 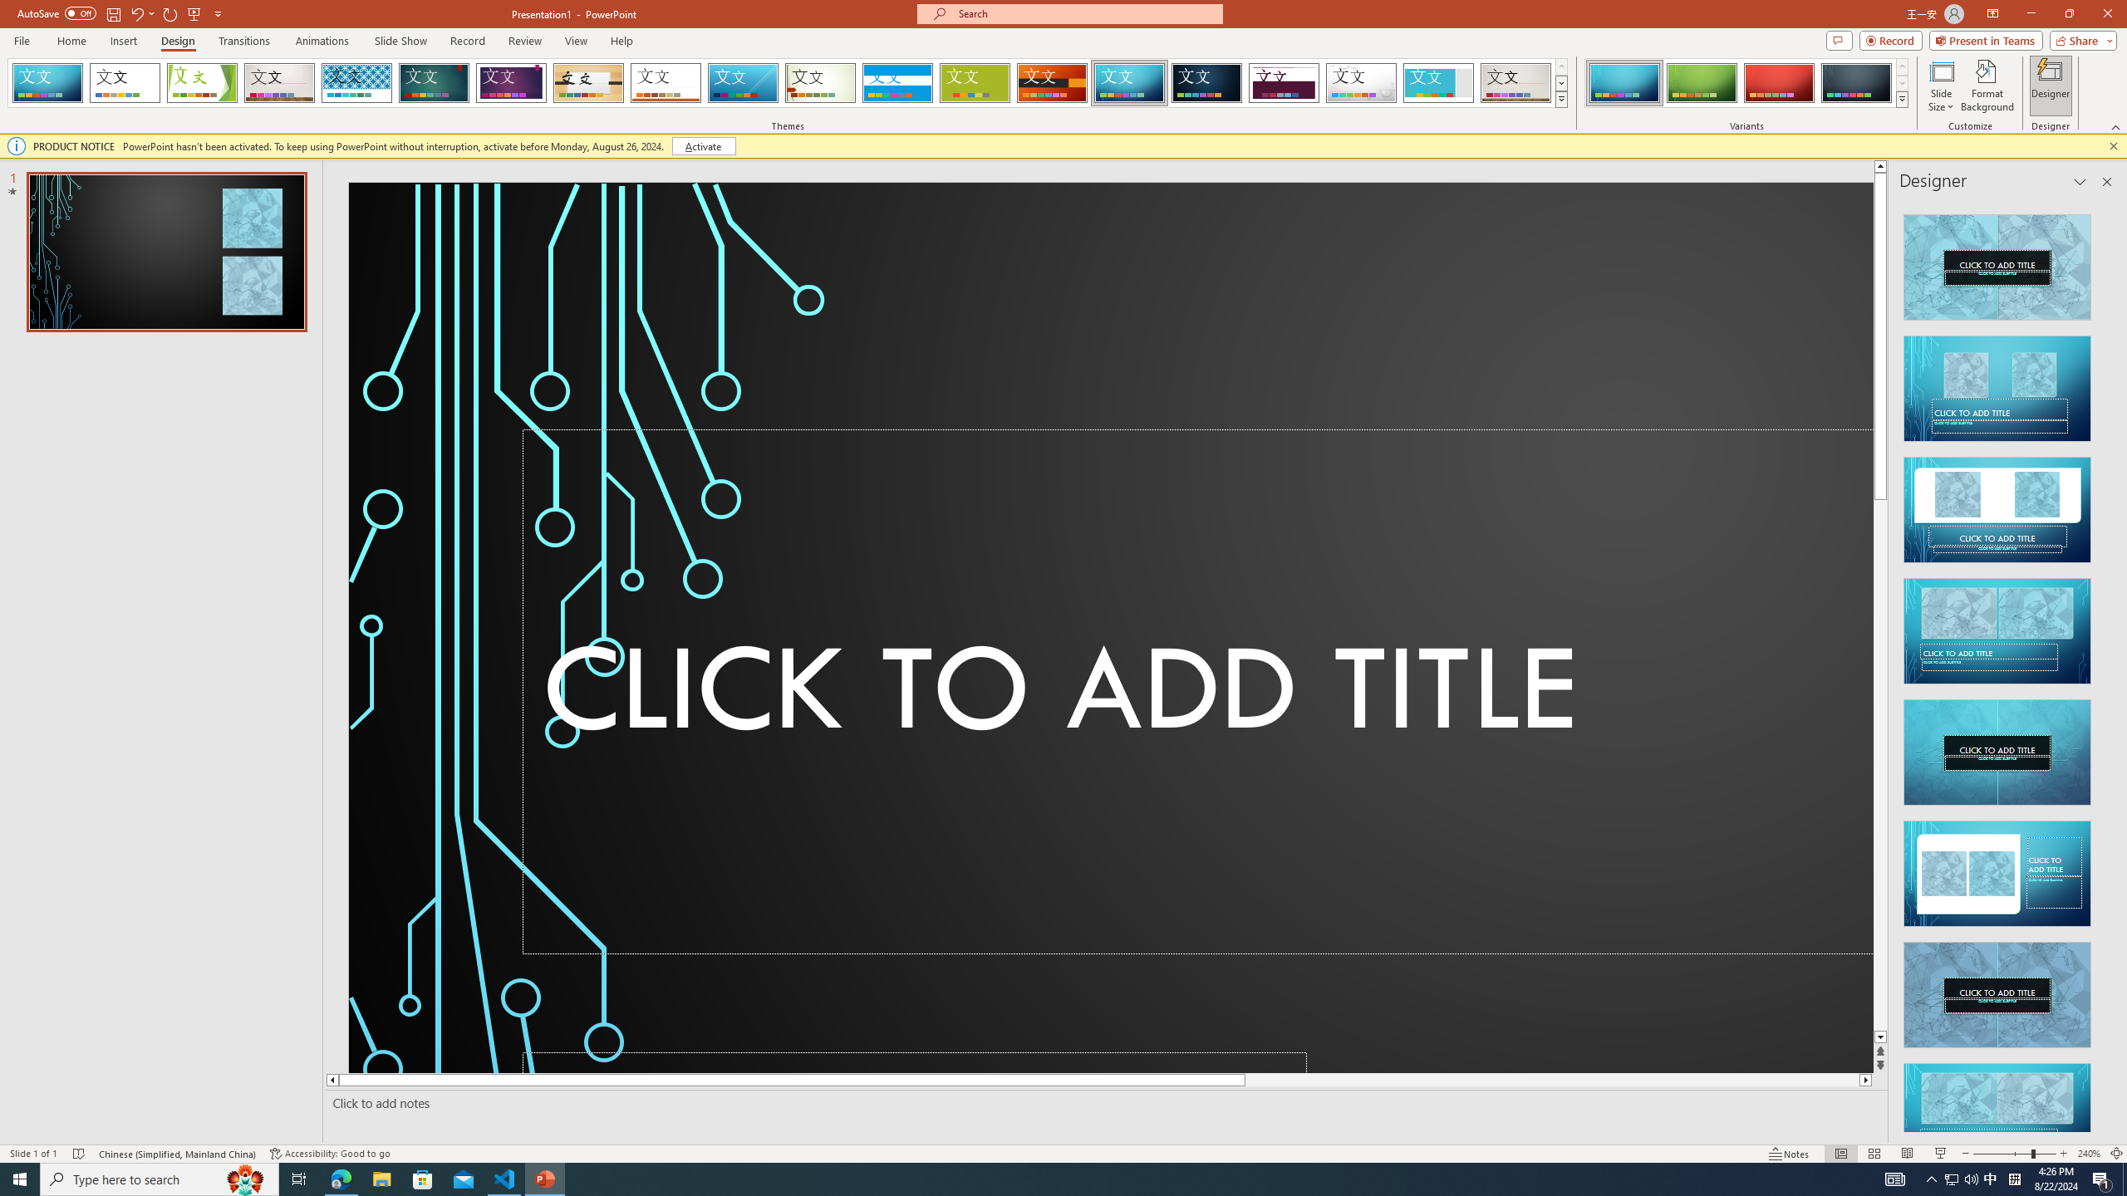 I want to click on Frame, so click(x=1439, y=83).